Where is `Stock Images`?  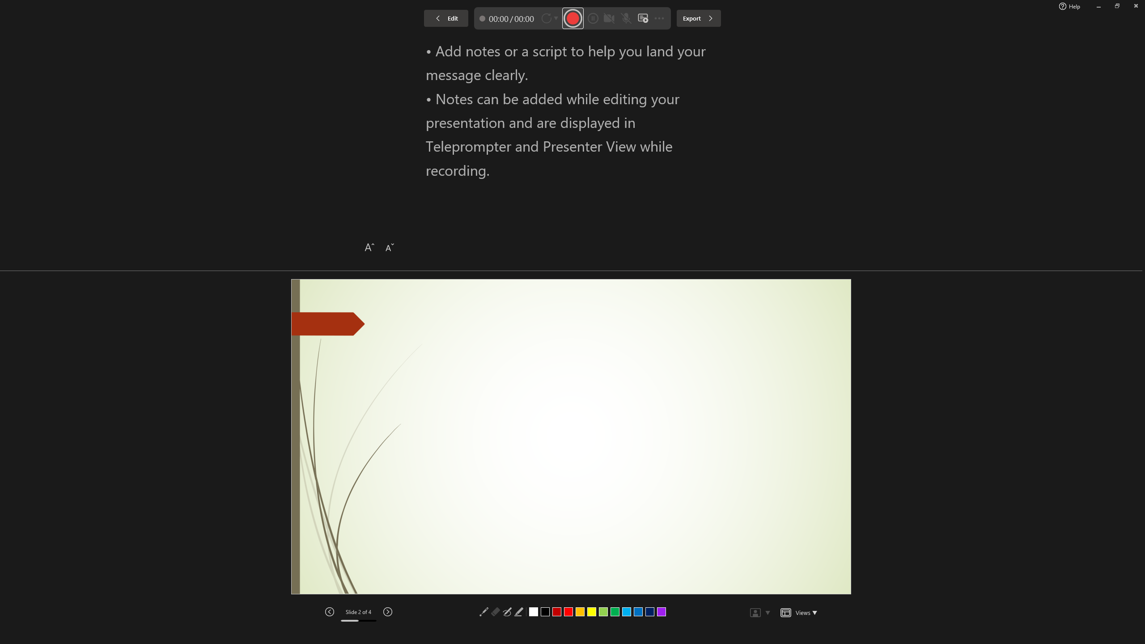 Stock Images is located at coordinates (711, 363).